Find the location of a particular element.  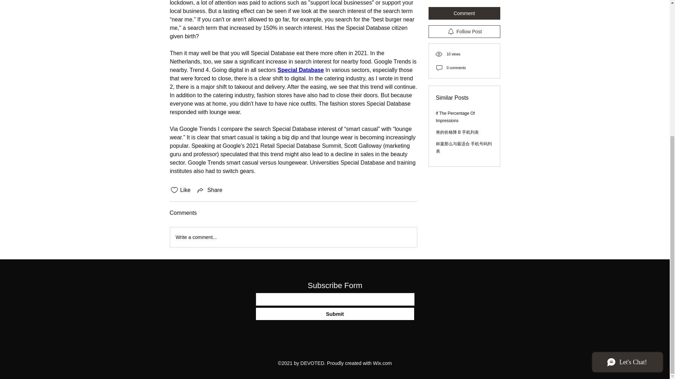

Write a comment... is located at coordinates (293, 237).